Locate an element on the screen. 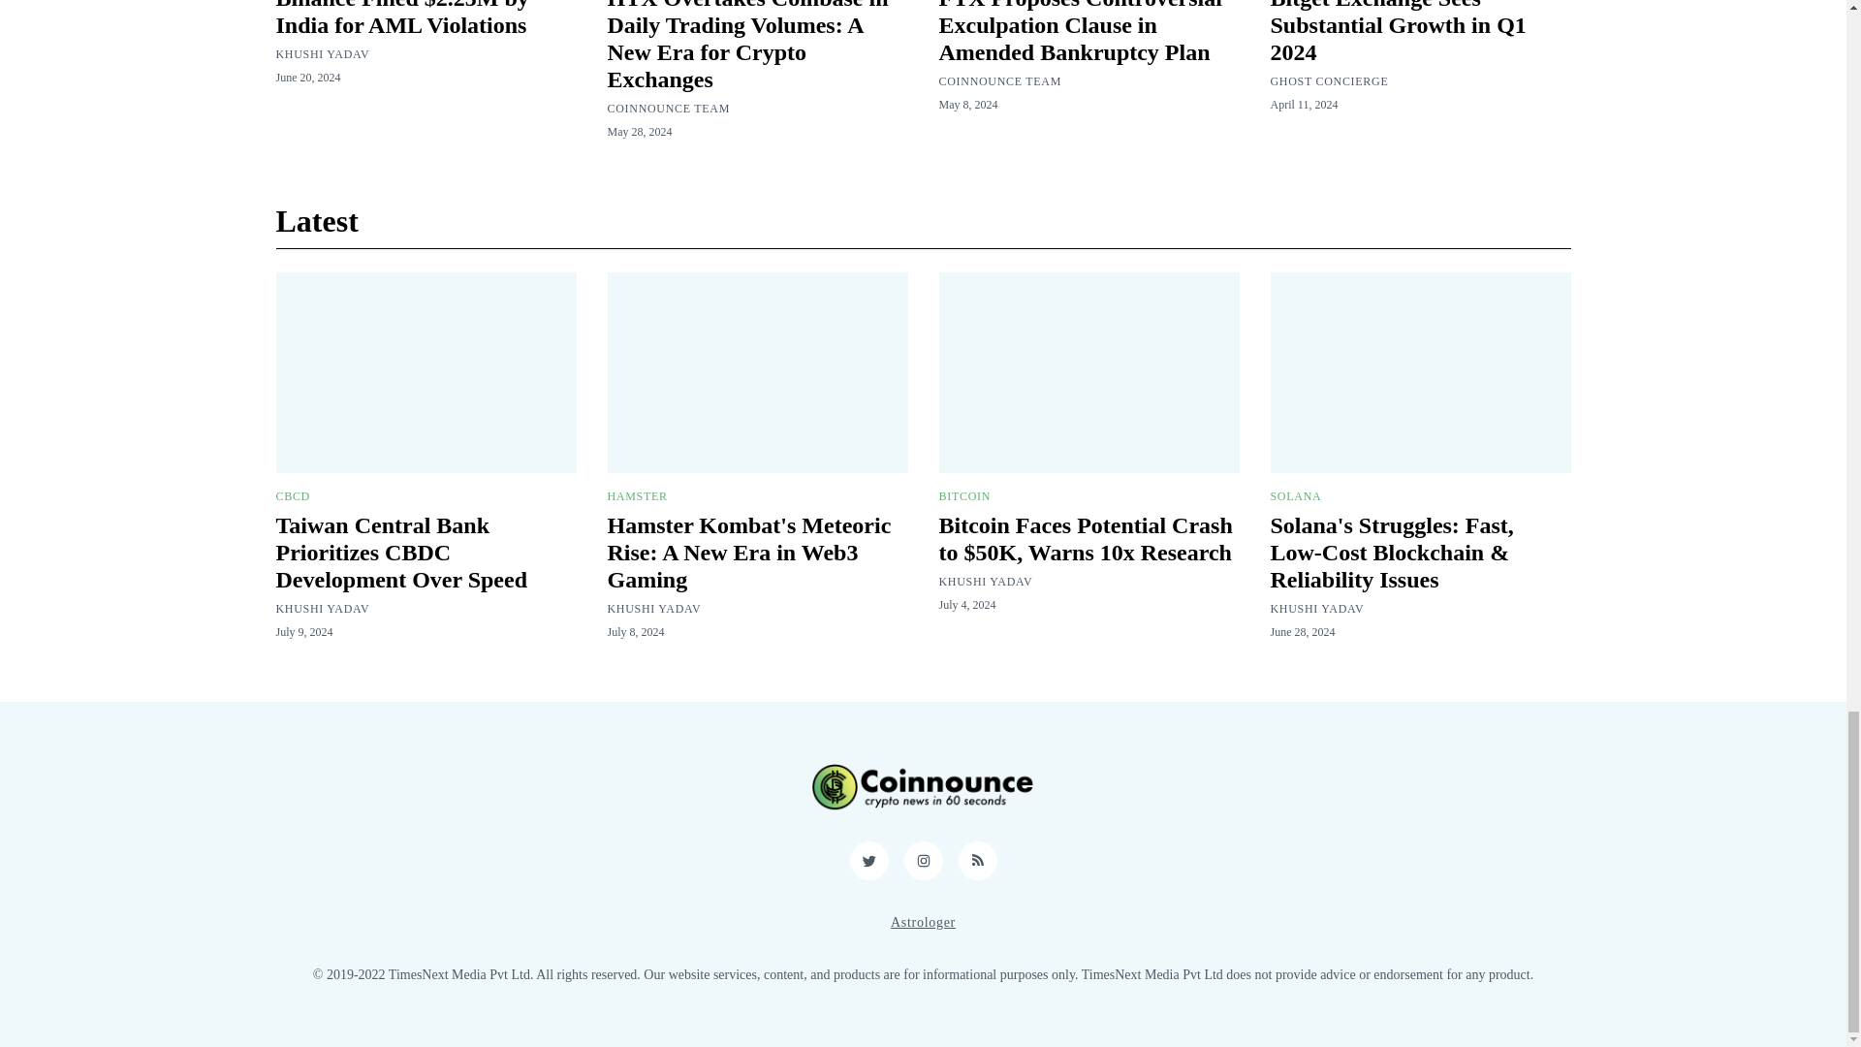 The image size is (1861, 1047). COINNOUNCE TEAM is located at coordinates (667, 108).